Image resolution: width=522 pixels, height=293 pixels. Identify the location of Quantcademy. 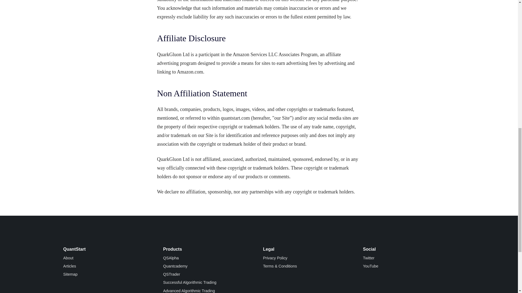
(175, 266).